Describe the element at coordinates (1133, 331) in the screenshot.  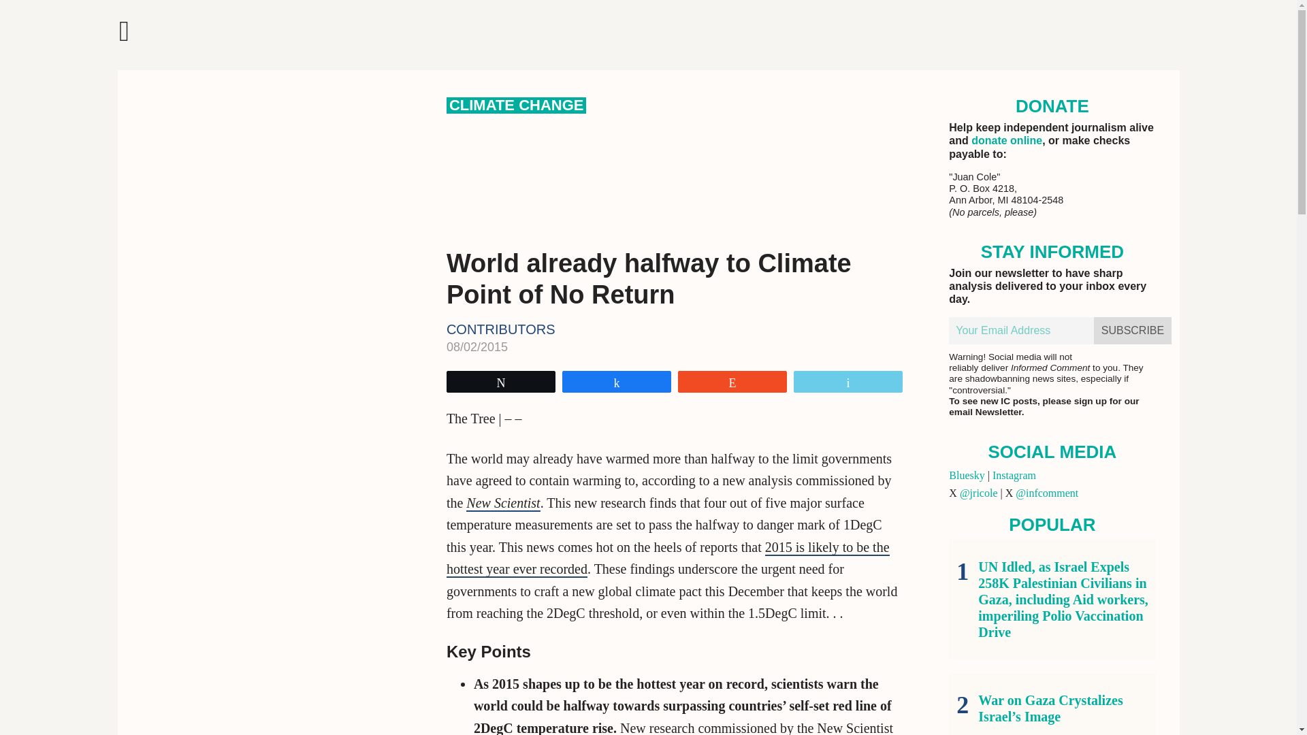
I see `subscribe` at that location.